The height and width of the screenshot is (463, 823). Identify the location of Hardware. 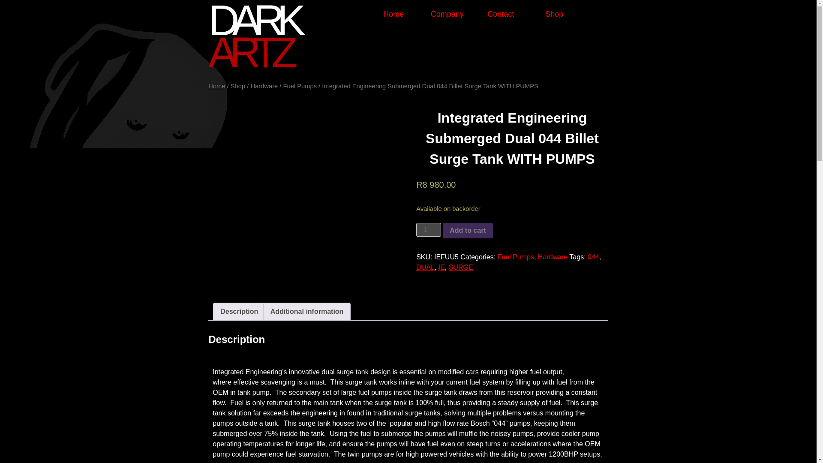
(264, 86).